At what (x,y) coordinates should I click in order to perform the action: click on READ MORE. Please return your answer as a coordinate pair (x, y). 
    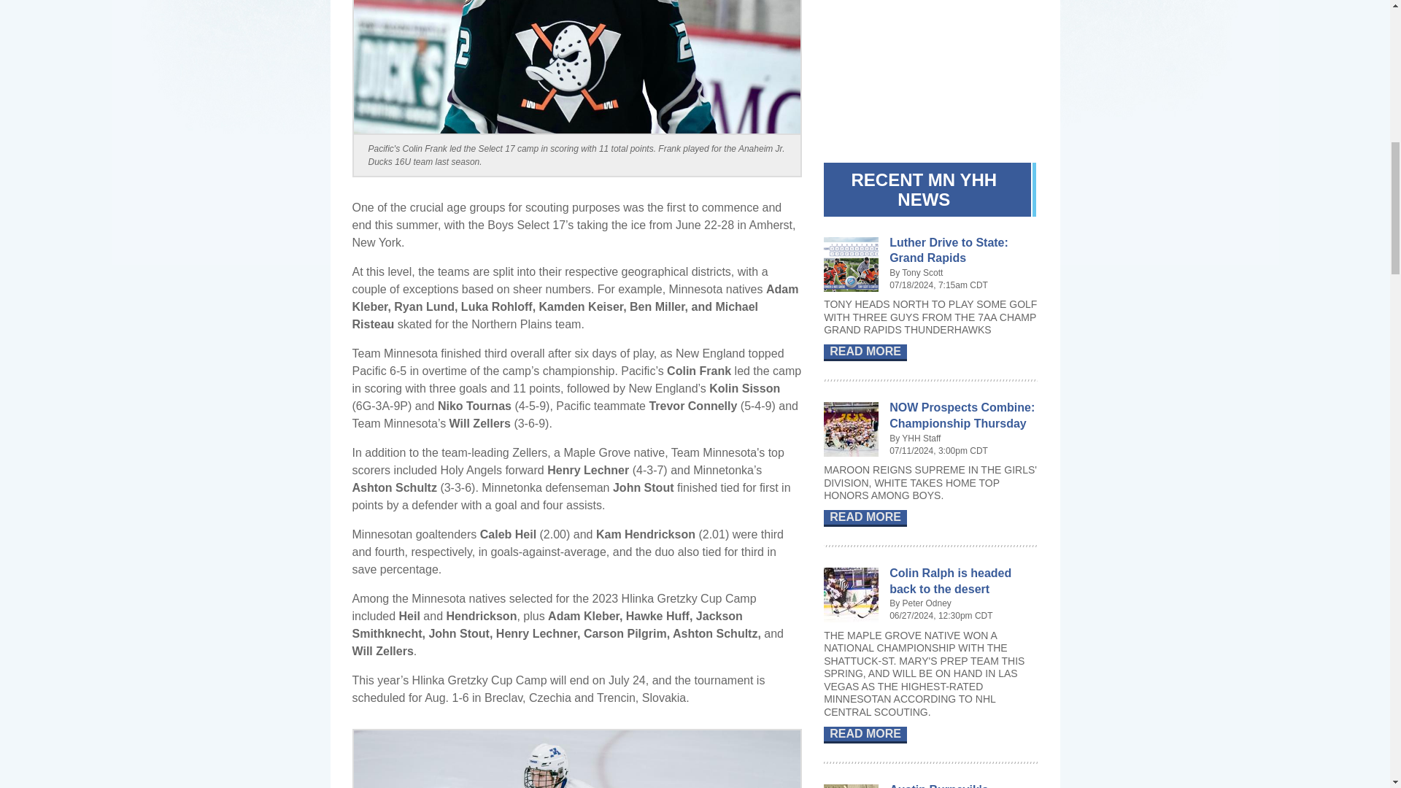
    Looking at the image, I should click on (865, 735).